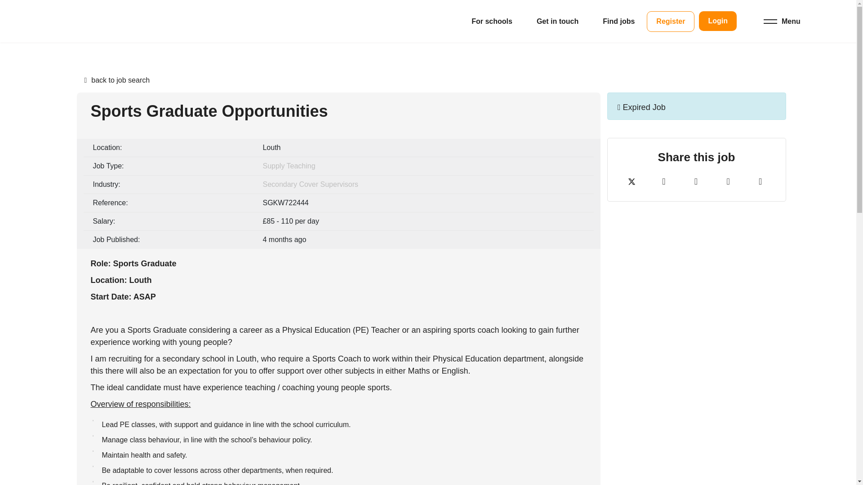 This screenshot has height=485, width=863. Describe the element at coordinates (632, 182) in the screenshot. I see `Twitter` at that location.